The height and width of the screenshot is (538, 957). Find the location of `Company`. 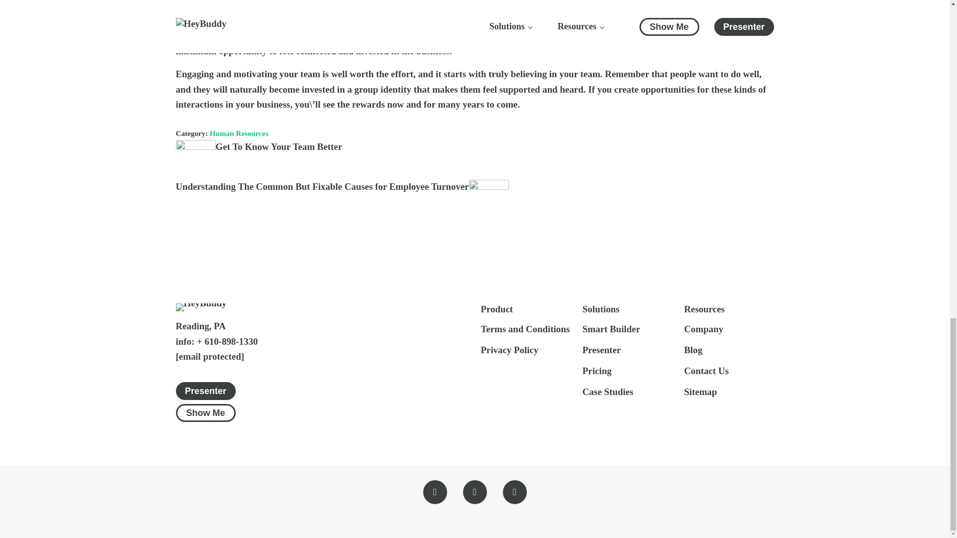

Company is located at coordinates (704, 330).